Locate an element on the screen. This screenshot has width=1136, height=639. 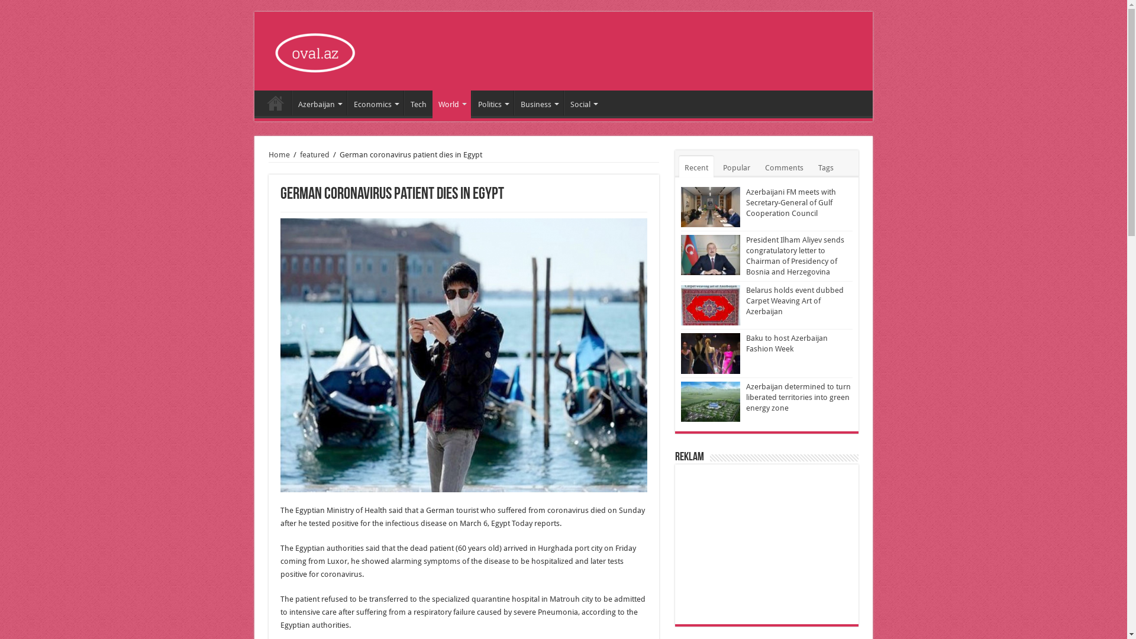
Home is located at coordinates (279, 155).